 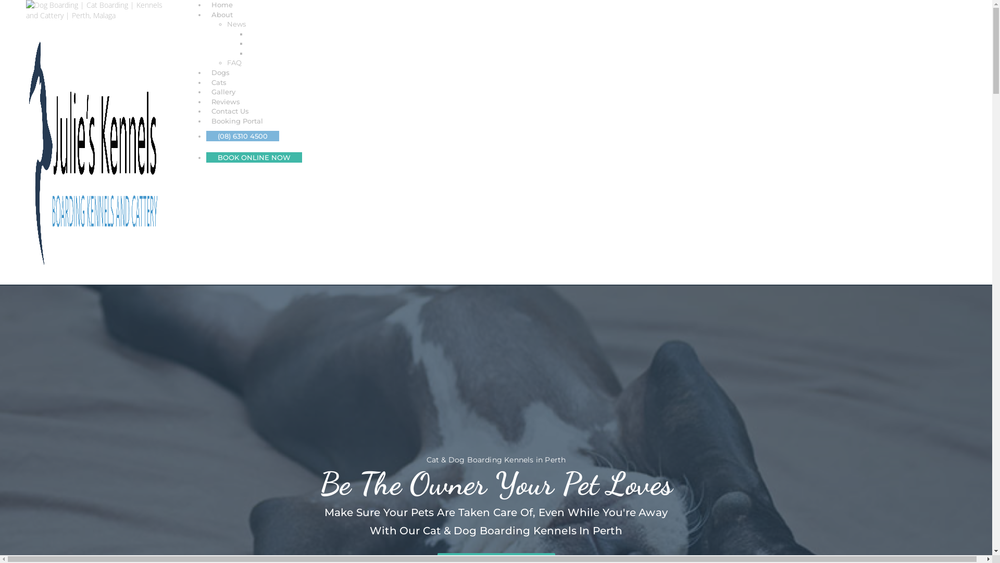 I want to click on FAQ, so click(x=234, y=63).